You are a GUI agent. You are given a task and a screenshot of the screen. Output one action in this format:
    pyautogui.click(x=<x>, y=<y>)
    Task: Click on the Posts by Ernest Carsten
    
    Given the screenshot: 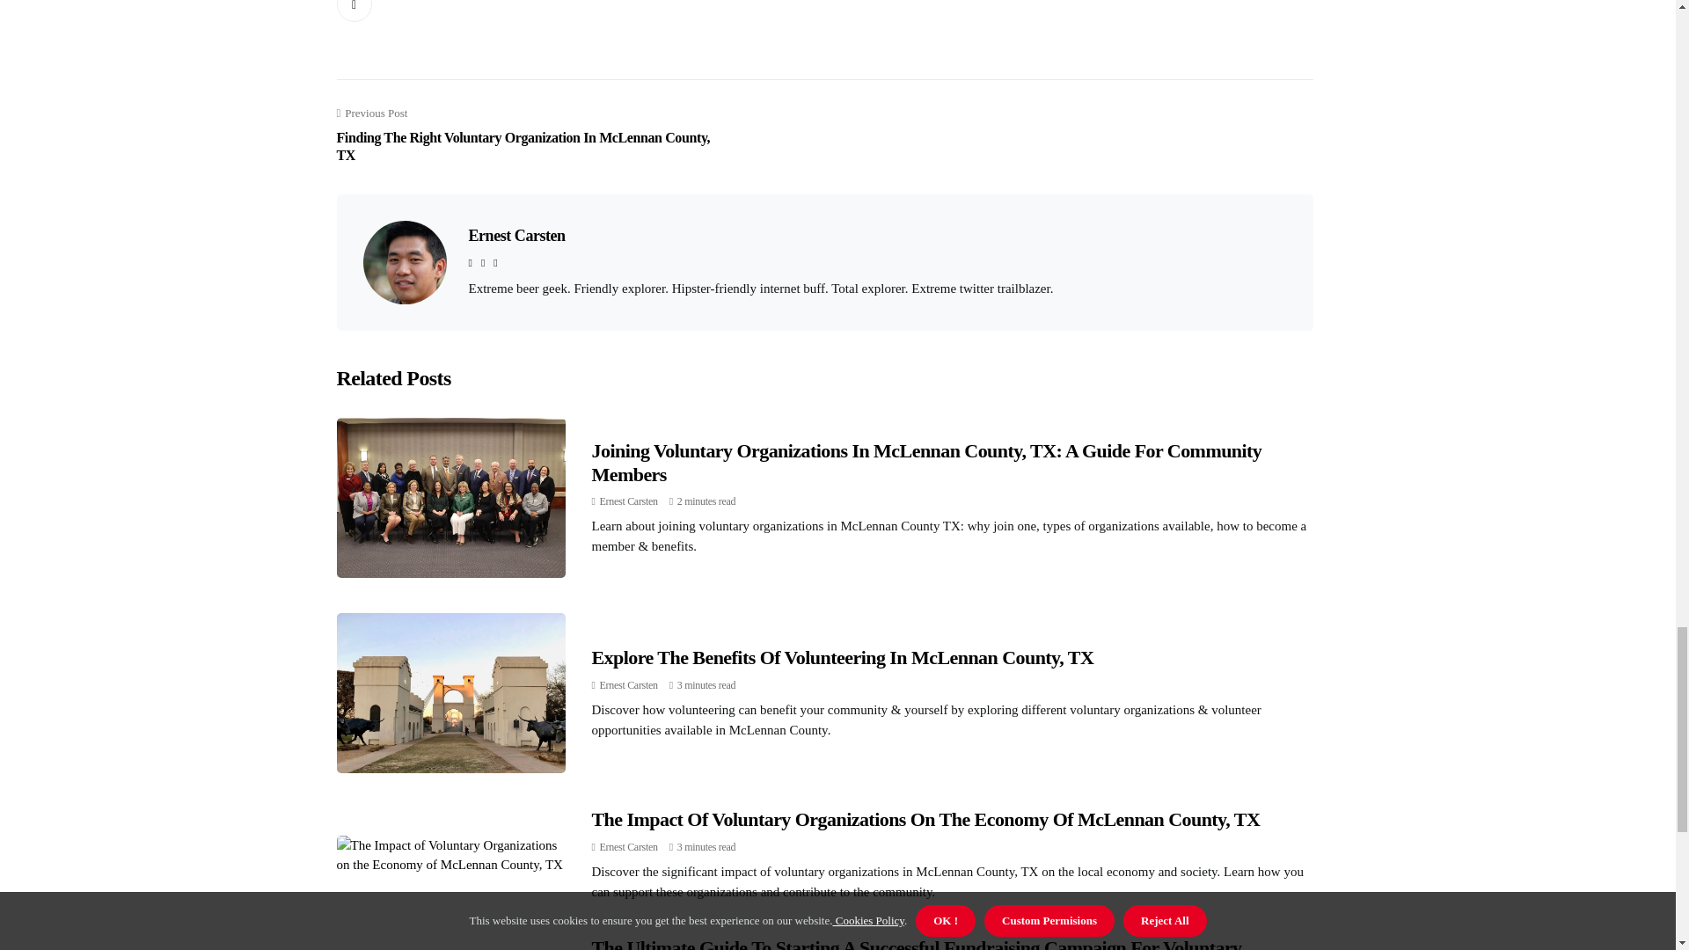 What is the action you would take?
    pyautogui.click(x=628, y=846)
    